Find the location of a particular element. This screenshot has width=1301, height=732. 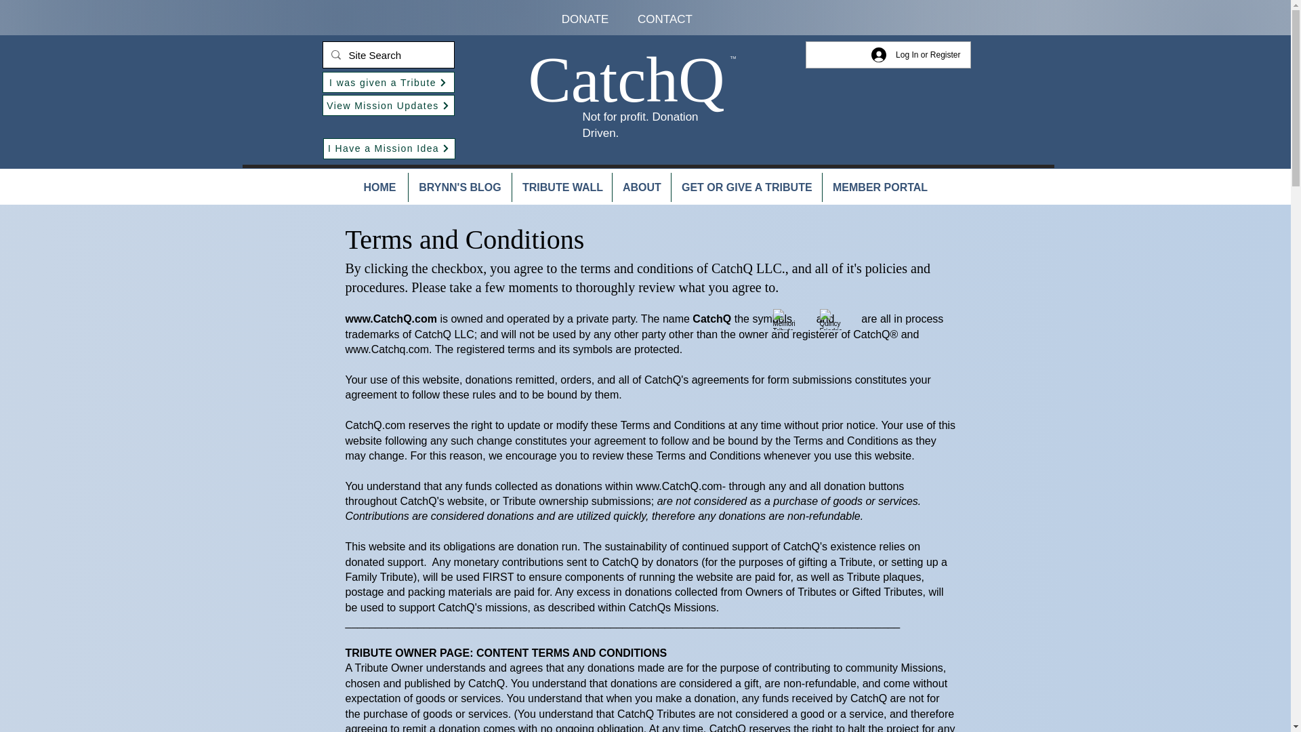

TRIBUTE WALL is located at coordinates (562, 187).